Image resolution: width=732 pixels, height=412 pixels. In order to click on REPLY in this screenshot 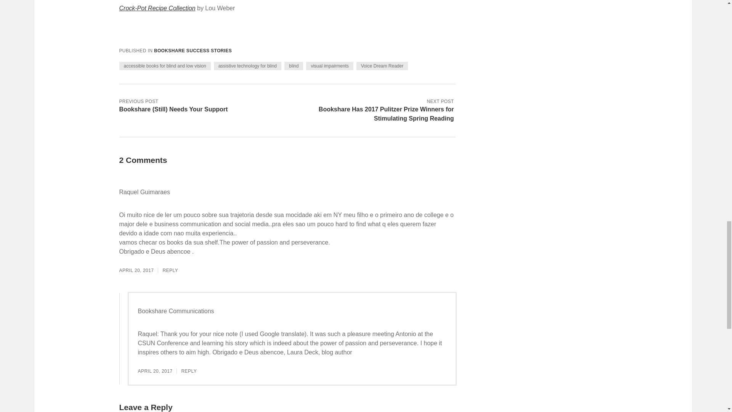, I will do `click(170, 270)`.